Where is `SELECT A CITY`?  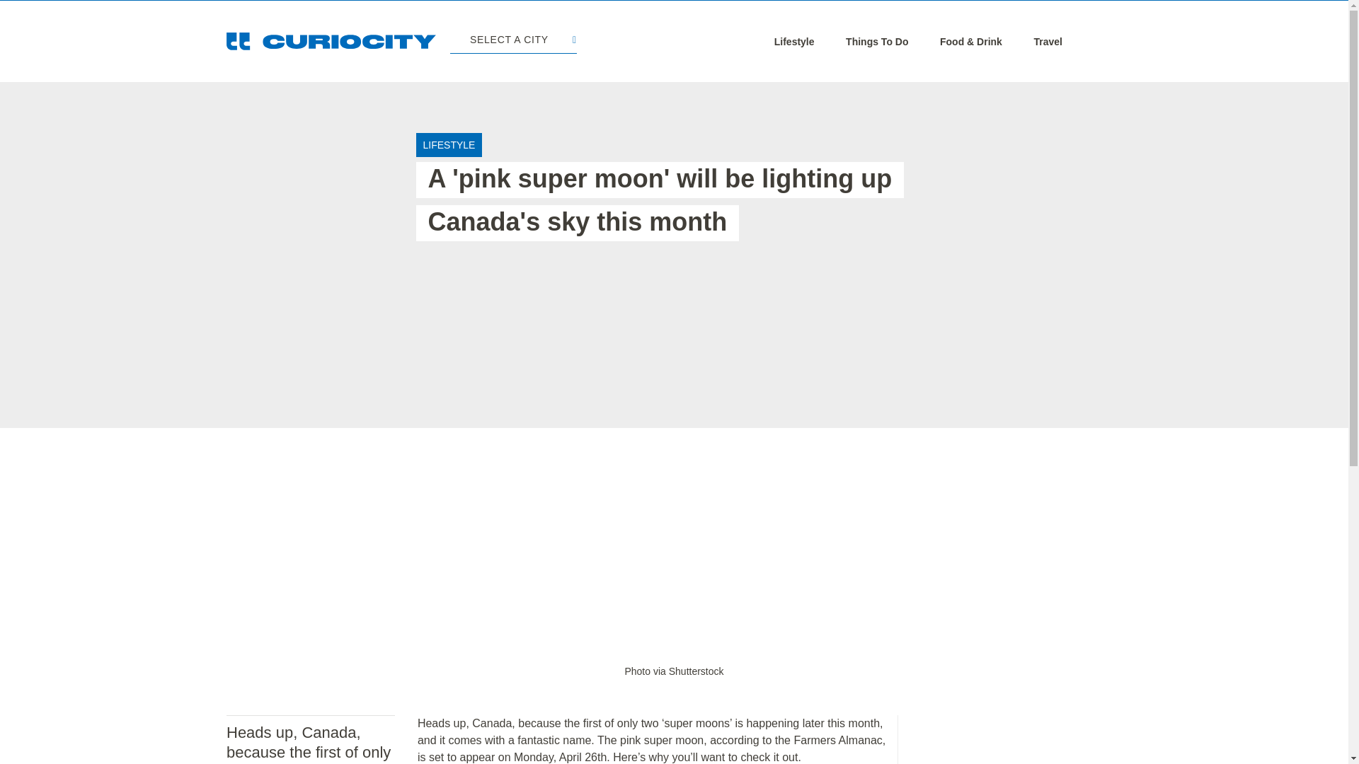
SELECT A CITY is located at coordinates (512, 41).